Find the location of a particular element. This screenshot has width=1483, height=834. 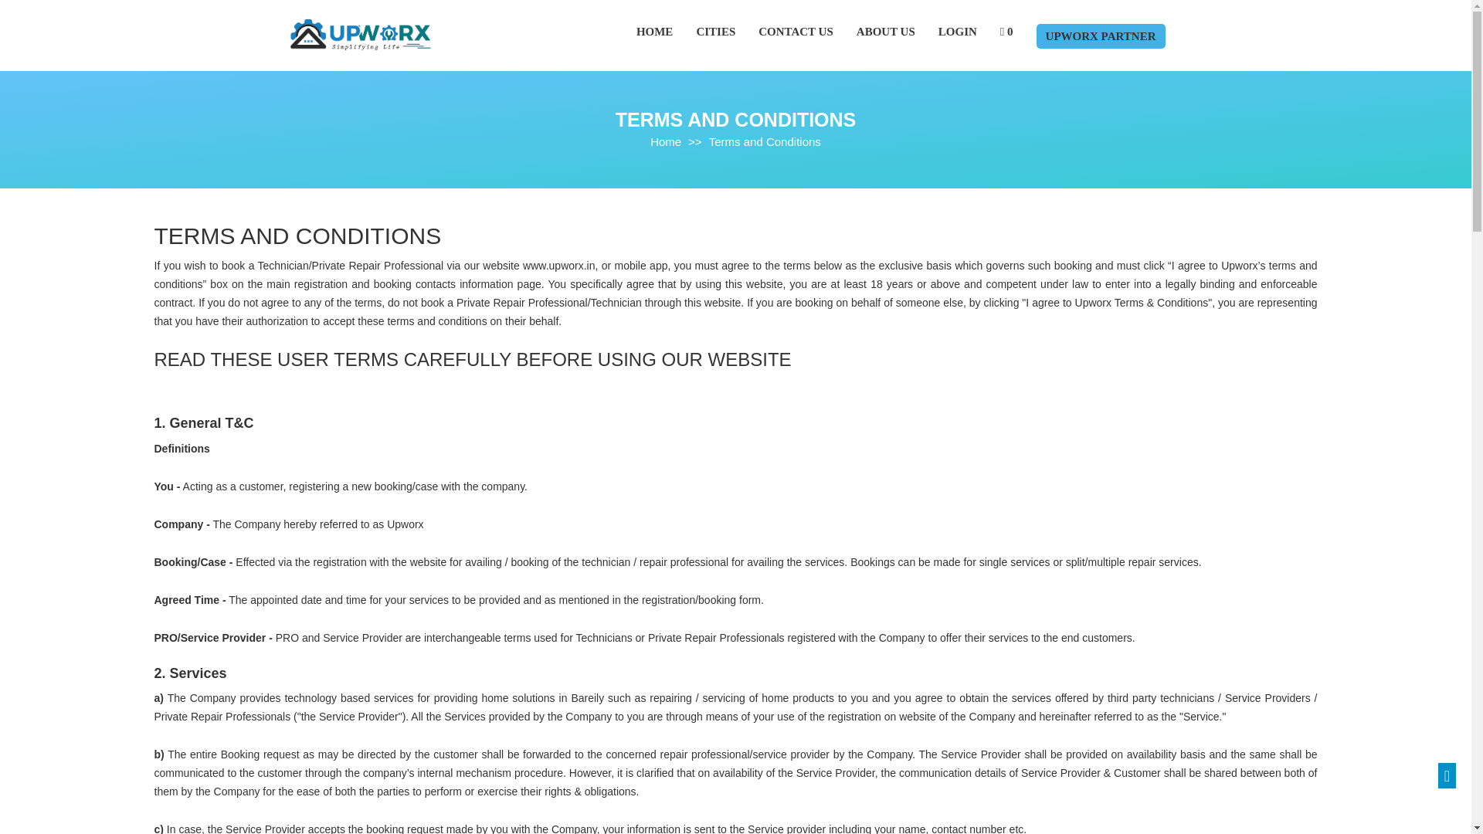

HOME is located at coordinates (654, 31).